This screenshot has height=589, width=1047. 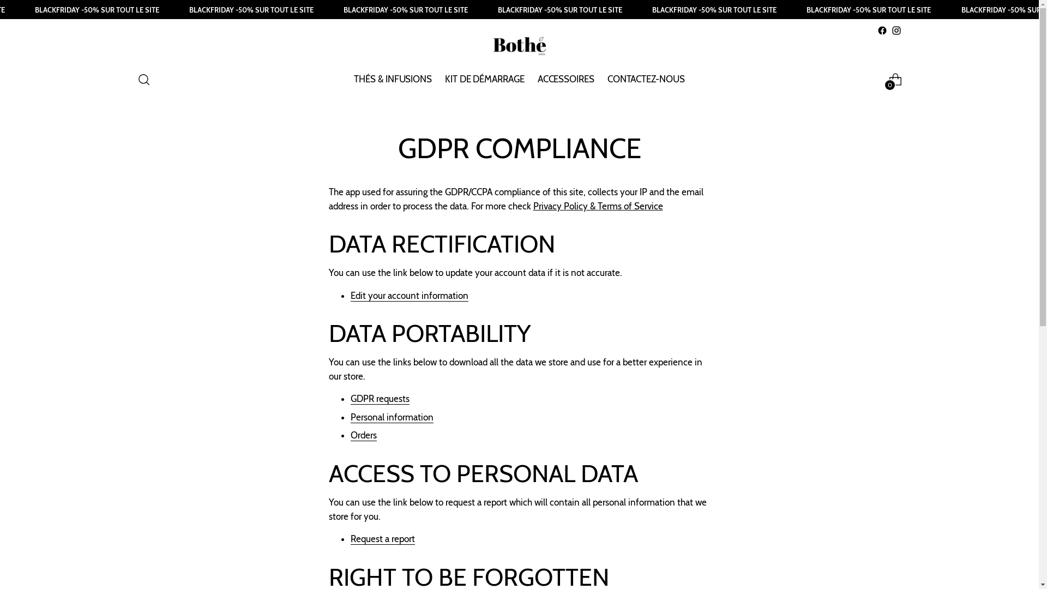 What do you see at coordinates (566, 80) in the screenshot?
I see `ACCESSOIRES` at bounding box center [566, 80].